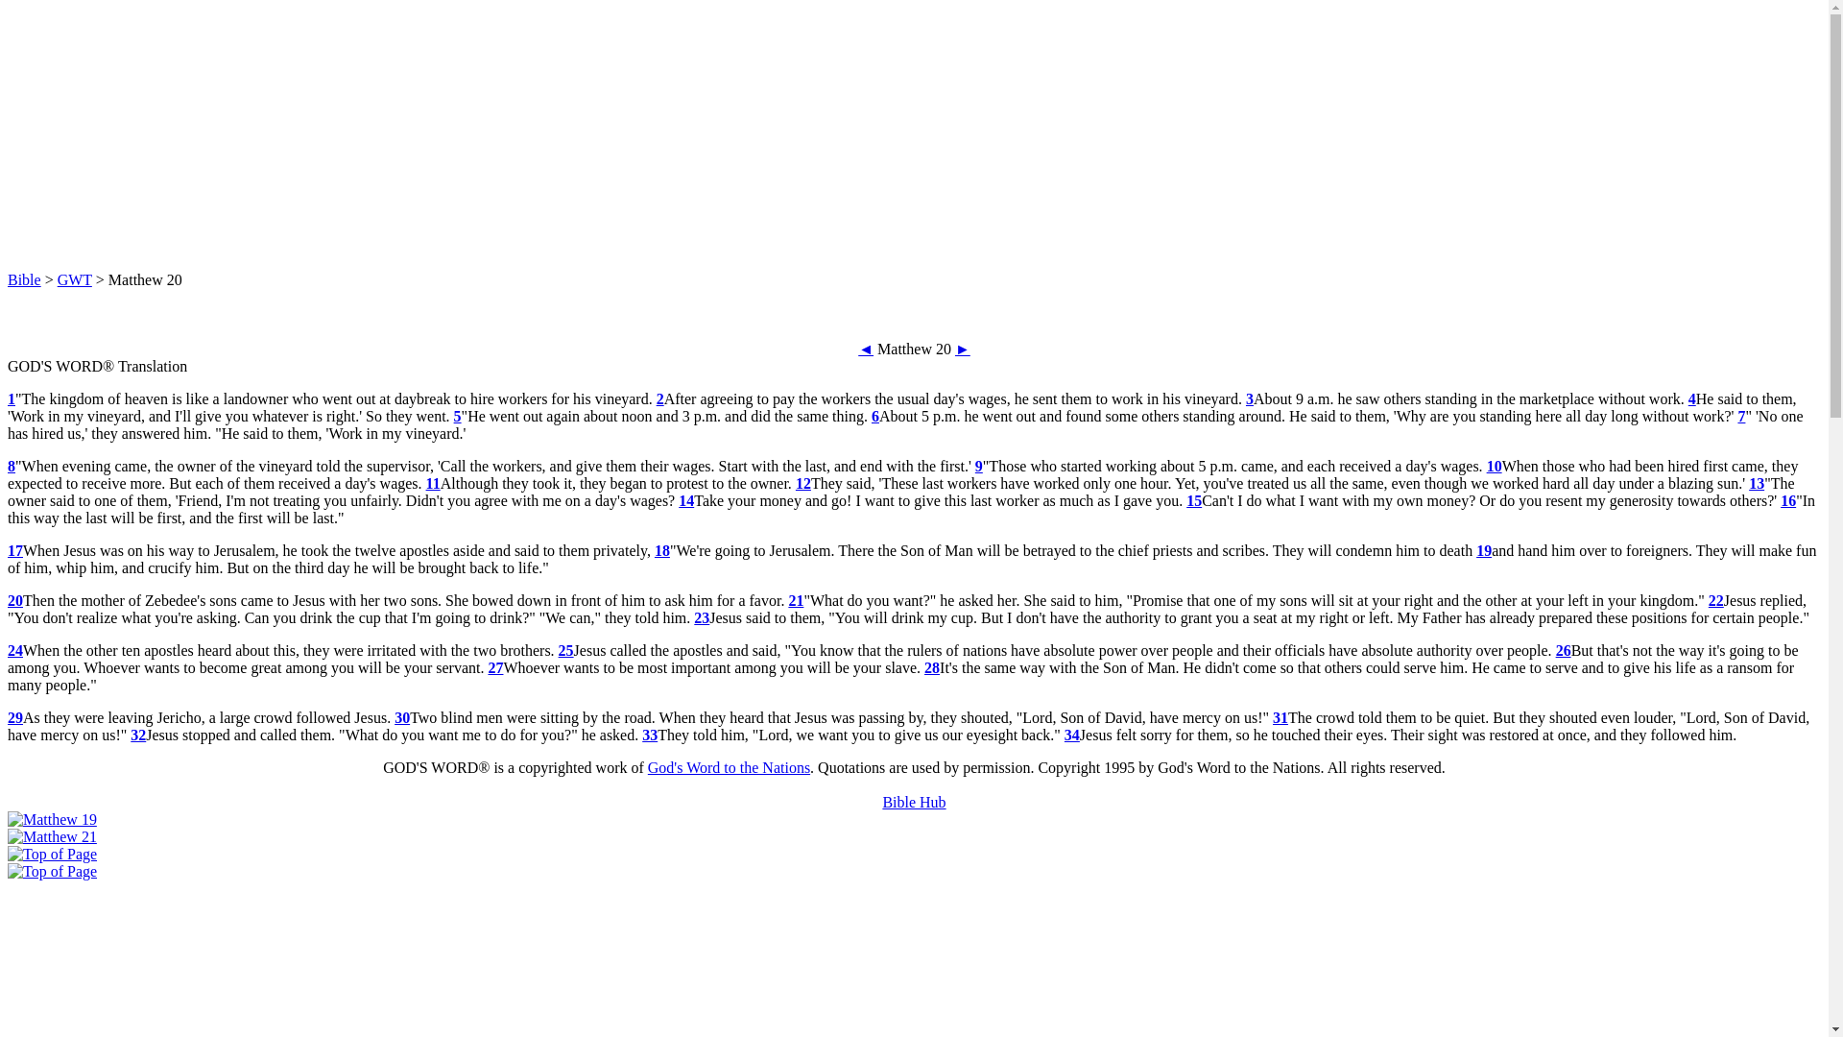 The image size is (1843, 1037). Describe the element at coordinates (52, 854) in the screenshot. I see `Top of Page` at that location.